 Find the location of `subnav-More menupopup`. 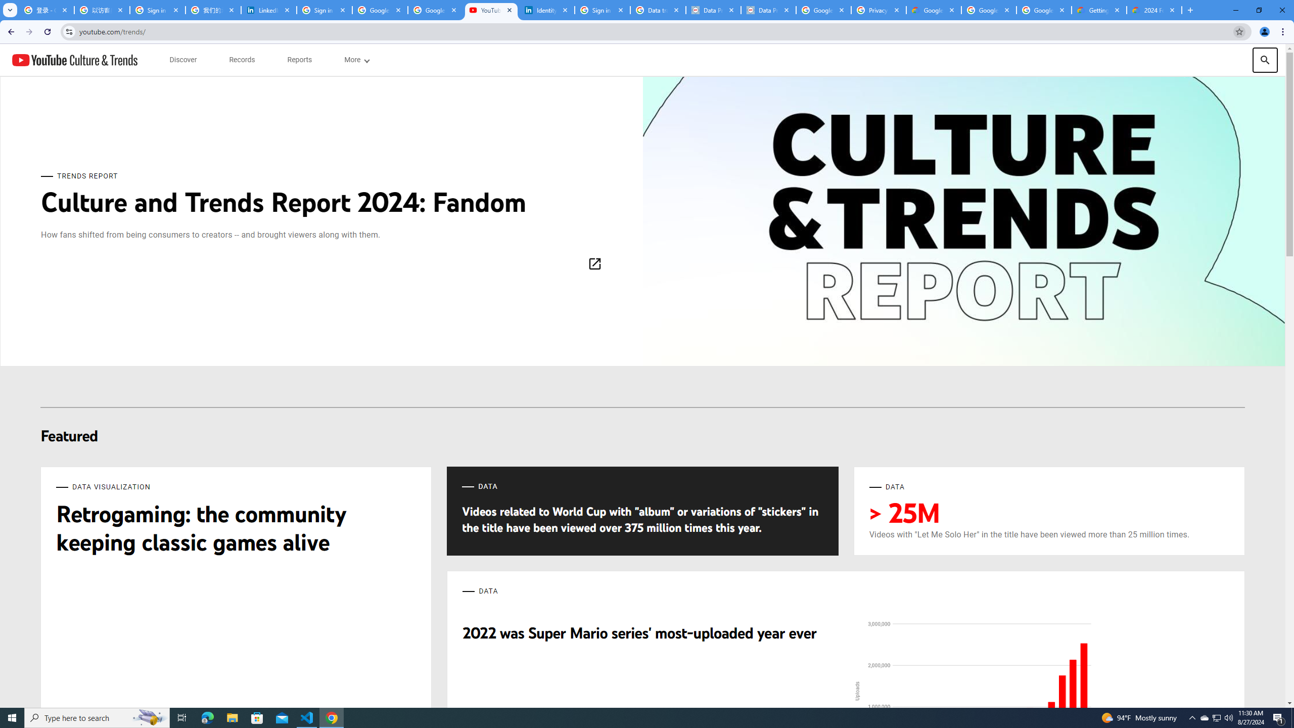

subnav-More menupopup is located at coordinates (357, 60).